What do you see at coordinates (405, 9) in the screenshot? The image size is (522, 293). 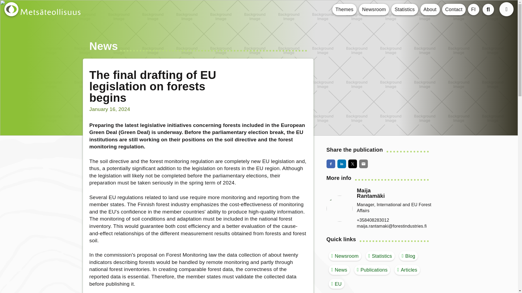 I see `Statistics` at bounding box center [405, 9].